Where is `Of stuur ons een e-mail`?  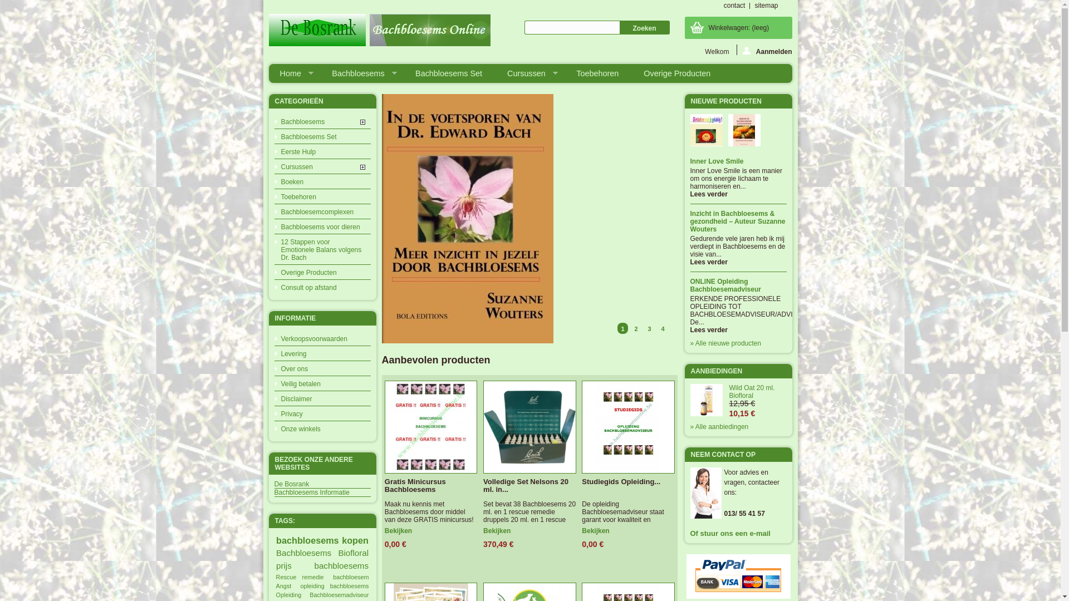 Of stuur ons een e-mail is located at coordinates (738, 534).